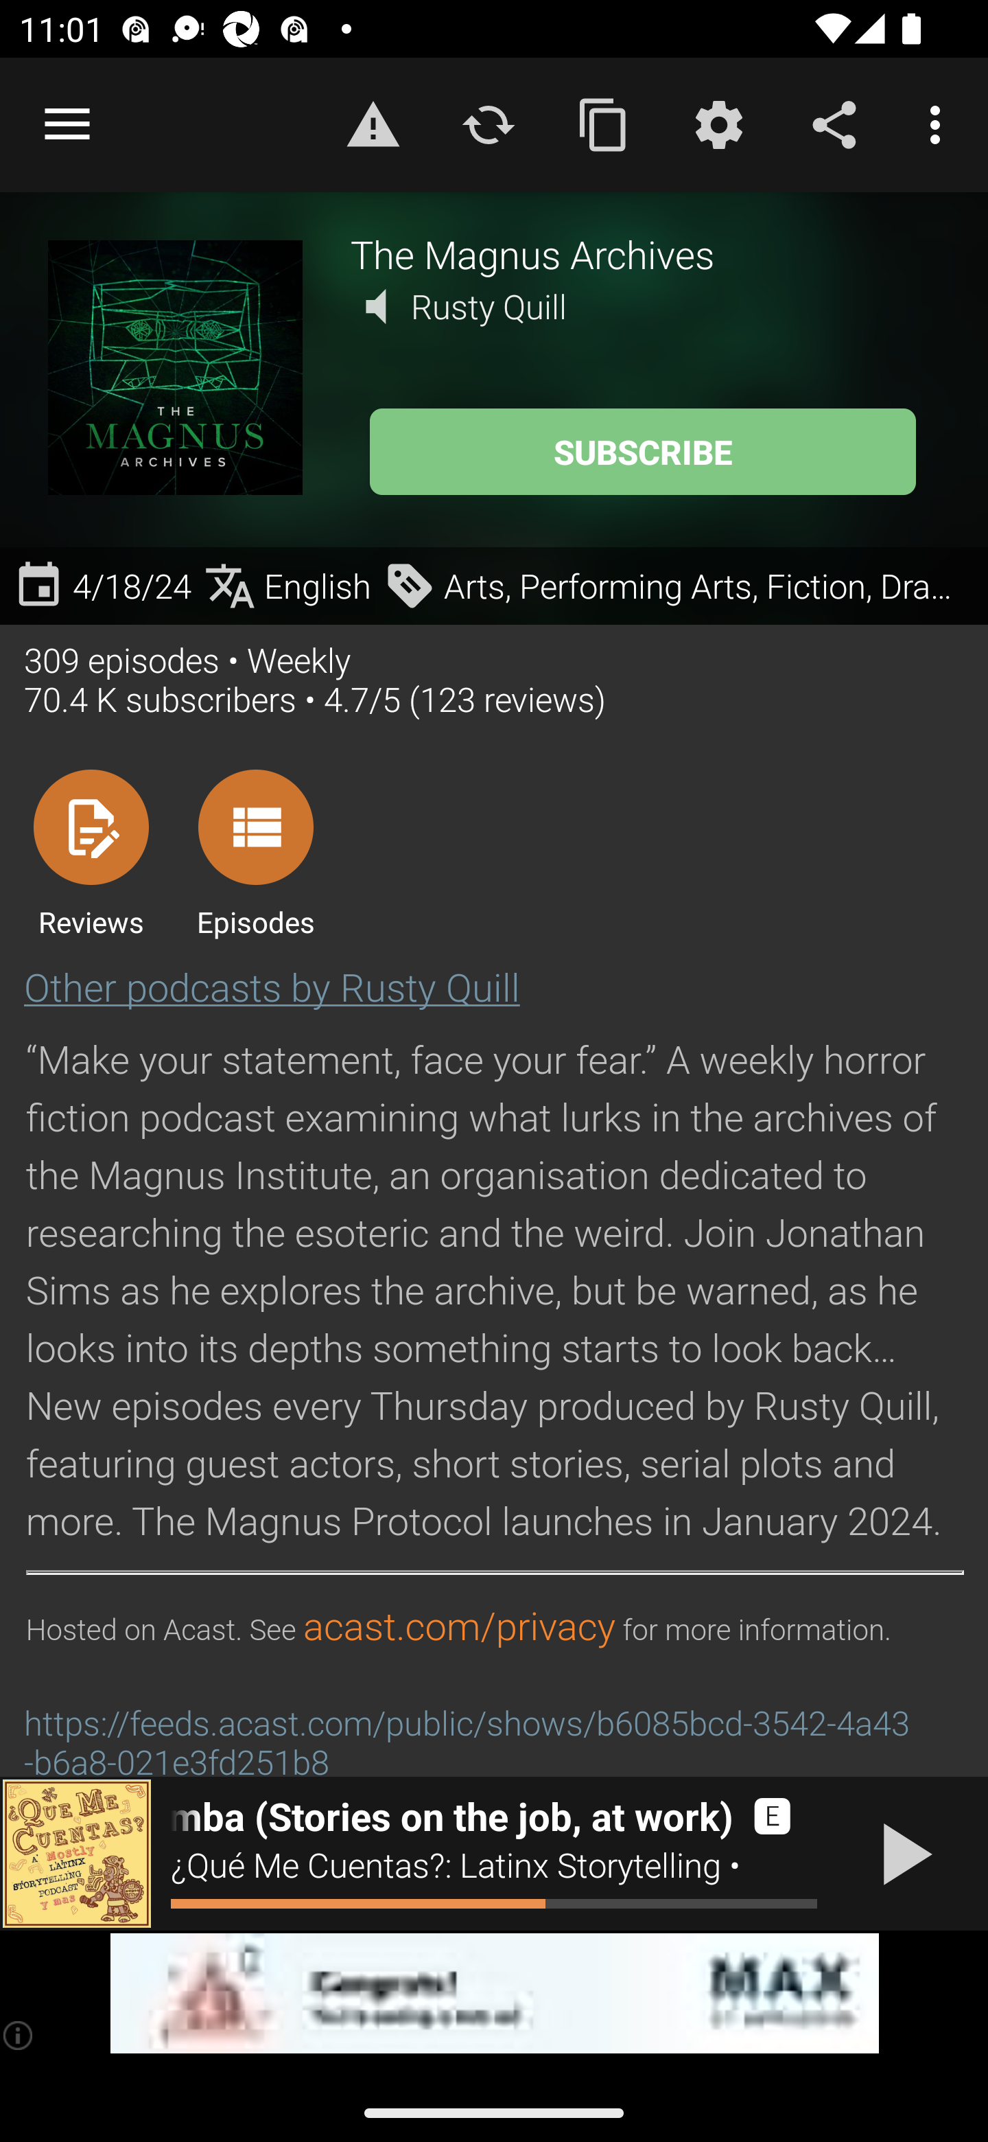 The image size is (988, 2142). What do you see at coordinates (489, 124) in the screenshot?
I see `Refresh podcast description` at bounding box center [489, 124].